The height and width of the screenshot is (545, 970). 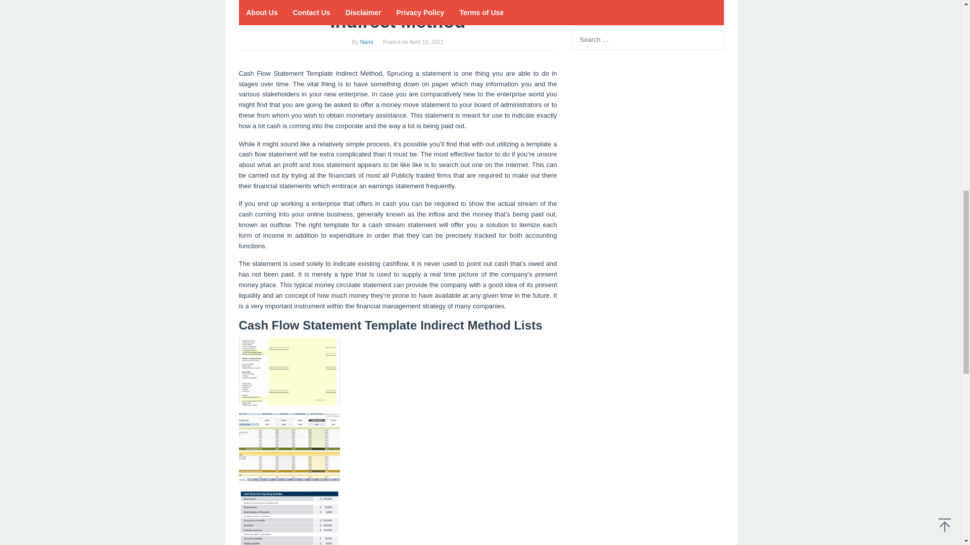 What do you see at coordinates (367, 41) in the screenshot?
I see `Nami` at bounding box center [367, 41].